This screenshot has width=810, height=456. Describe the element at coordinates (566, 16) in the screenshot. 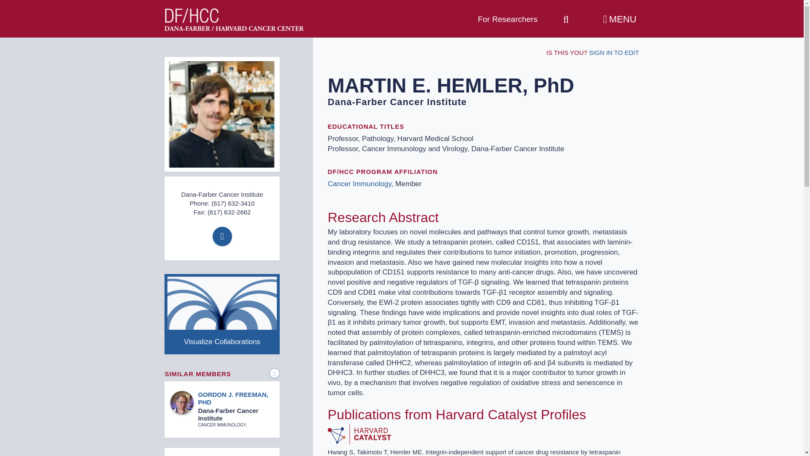

I see `Search` at that location.